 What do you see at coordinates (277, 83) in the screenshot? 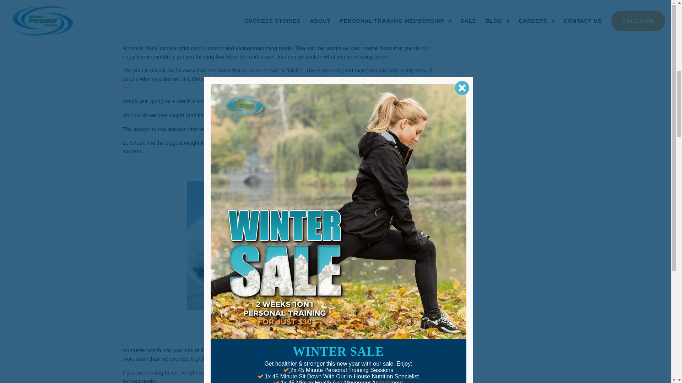
I see `gain back more weight than they will lose` at bounding box center [277, 83].